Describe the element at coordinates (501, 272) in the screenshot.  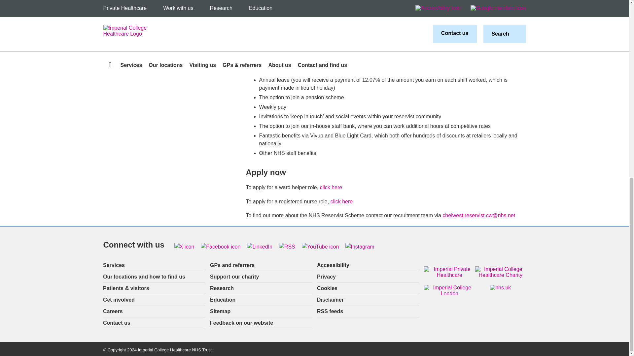
I see `charity alternate` at that location.